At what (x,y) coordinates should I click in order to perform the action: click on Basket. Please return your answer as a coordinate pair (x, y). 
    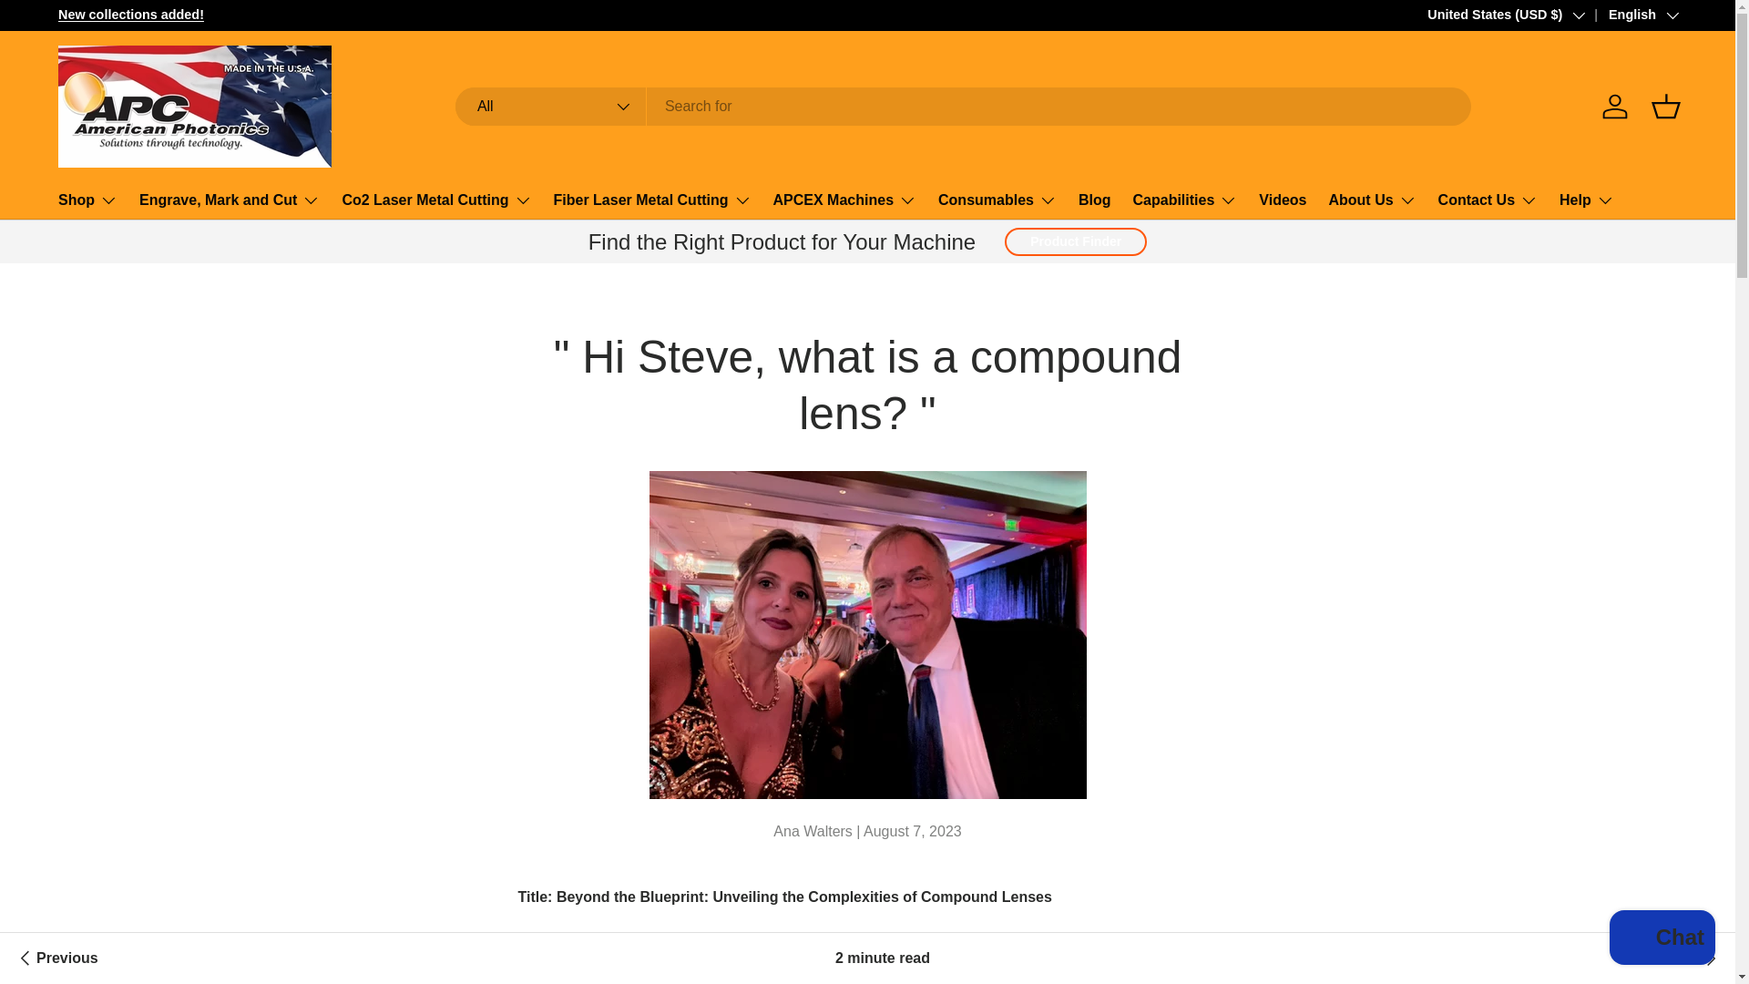
    Looking at the image, I should click on (1665, 107).